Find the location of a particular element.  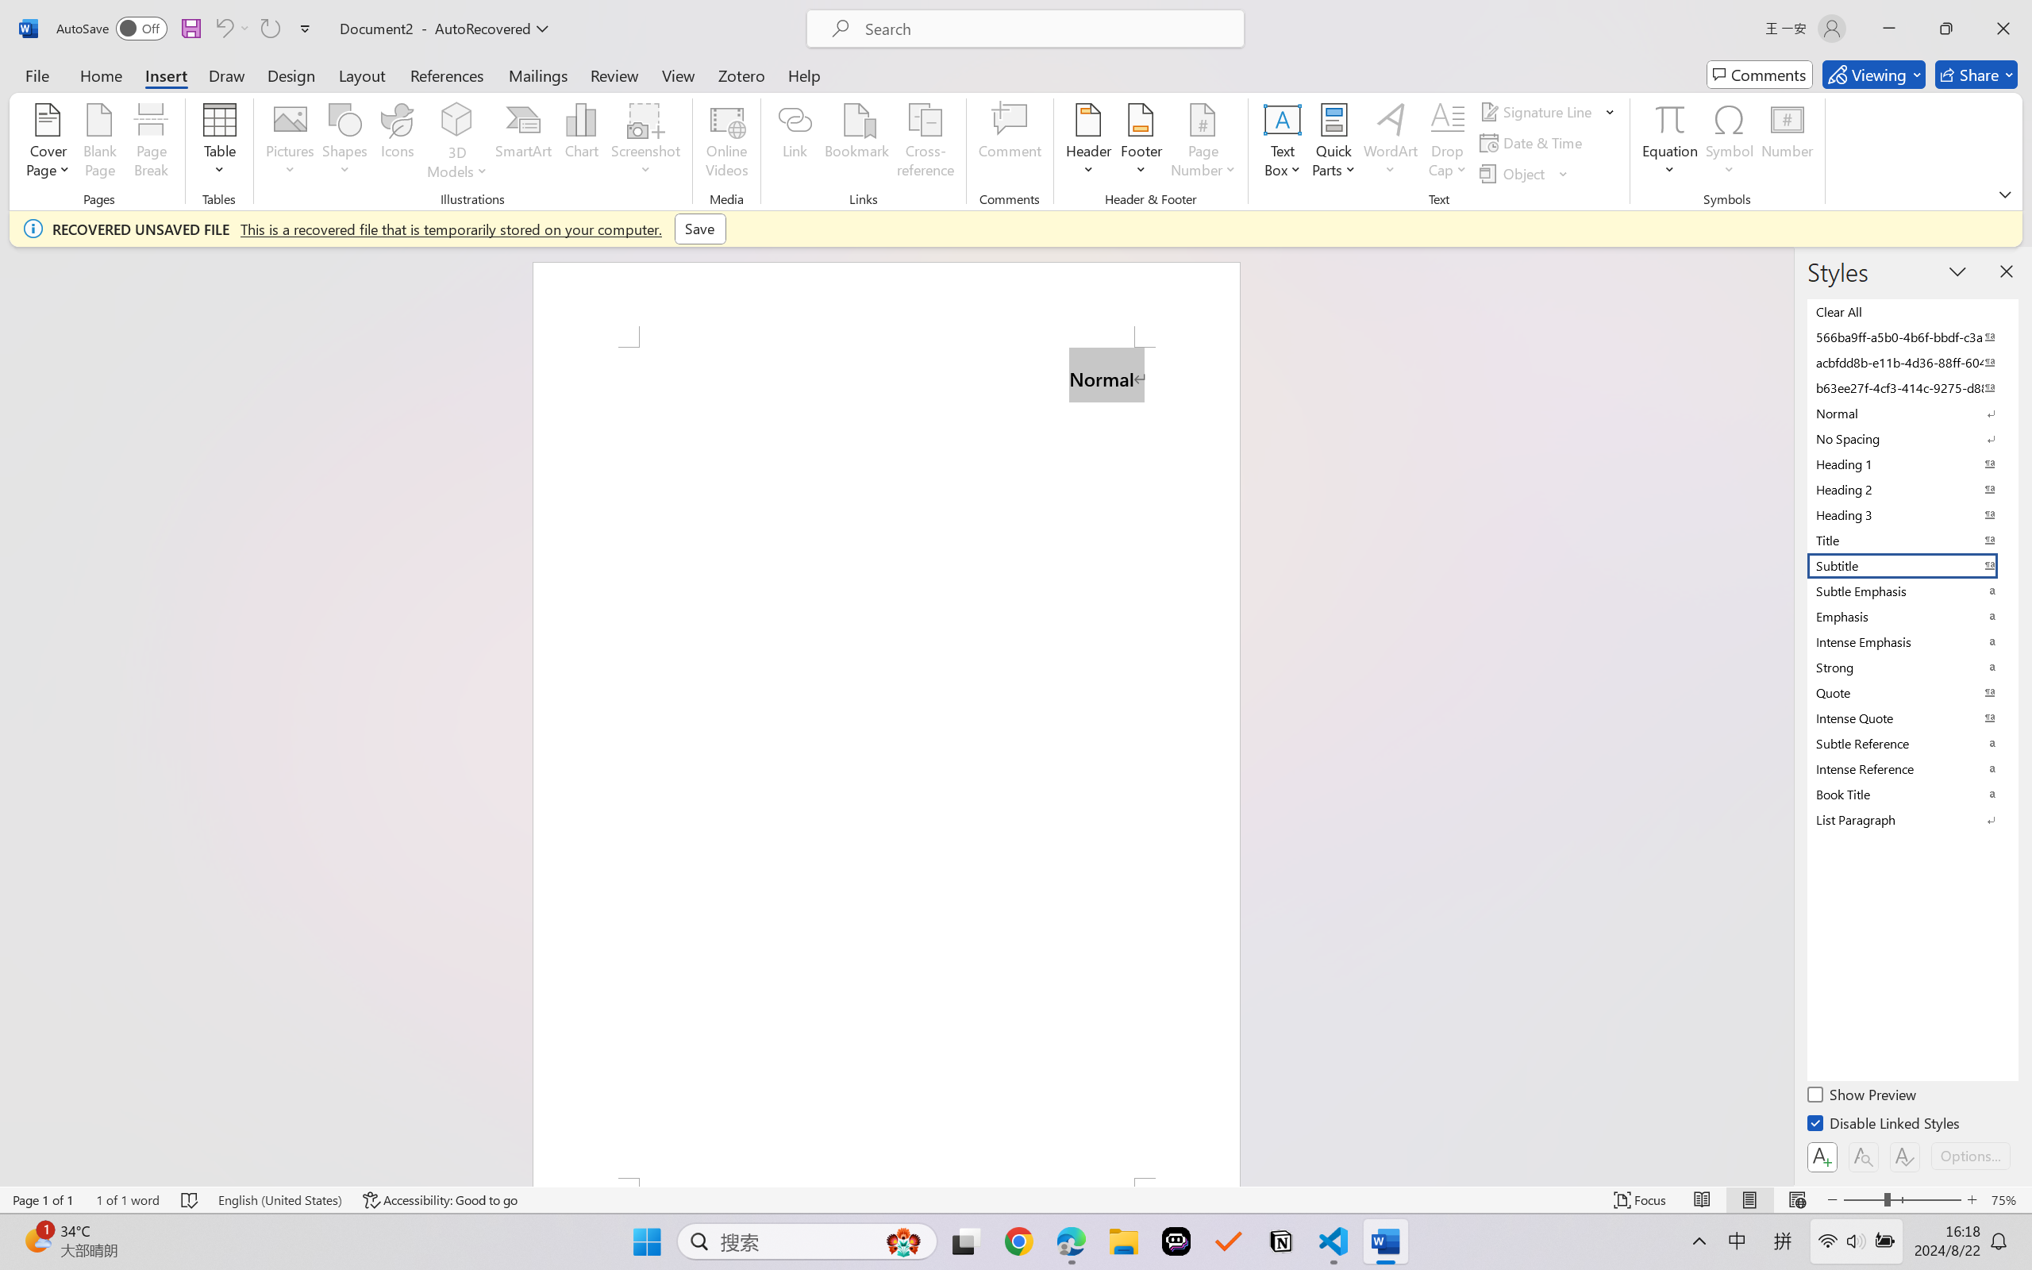

Chart... is located at coordinates (581, 143).